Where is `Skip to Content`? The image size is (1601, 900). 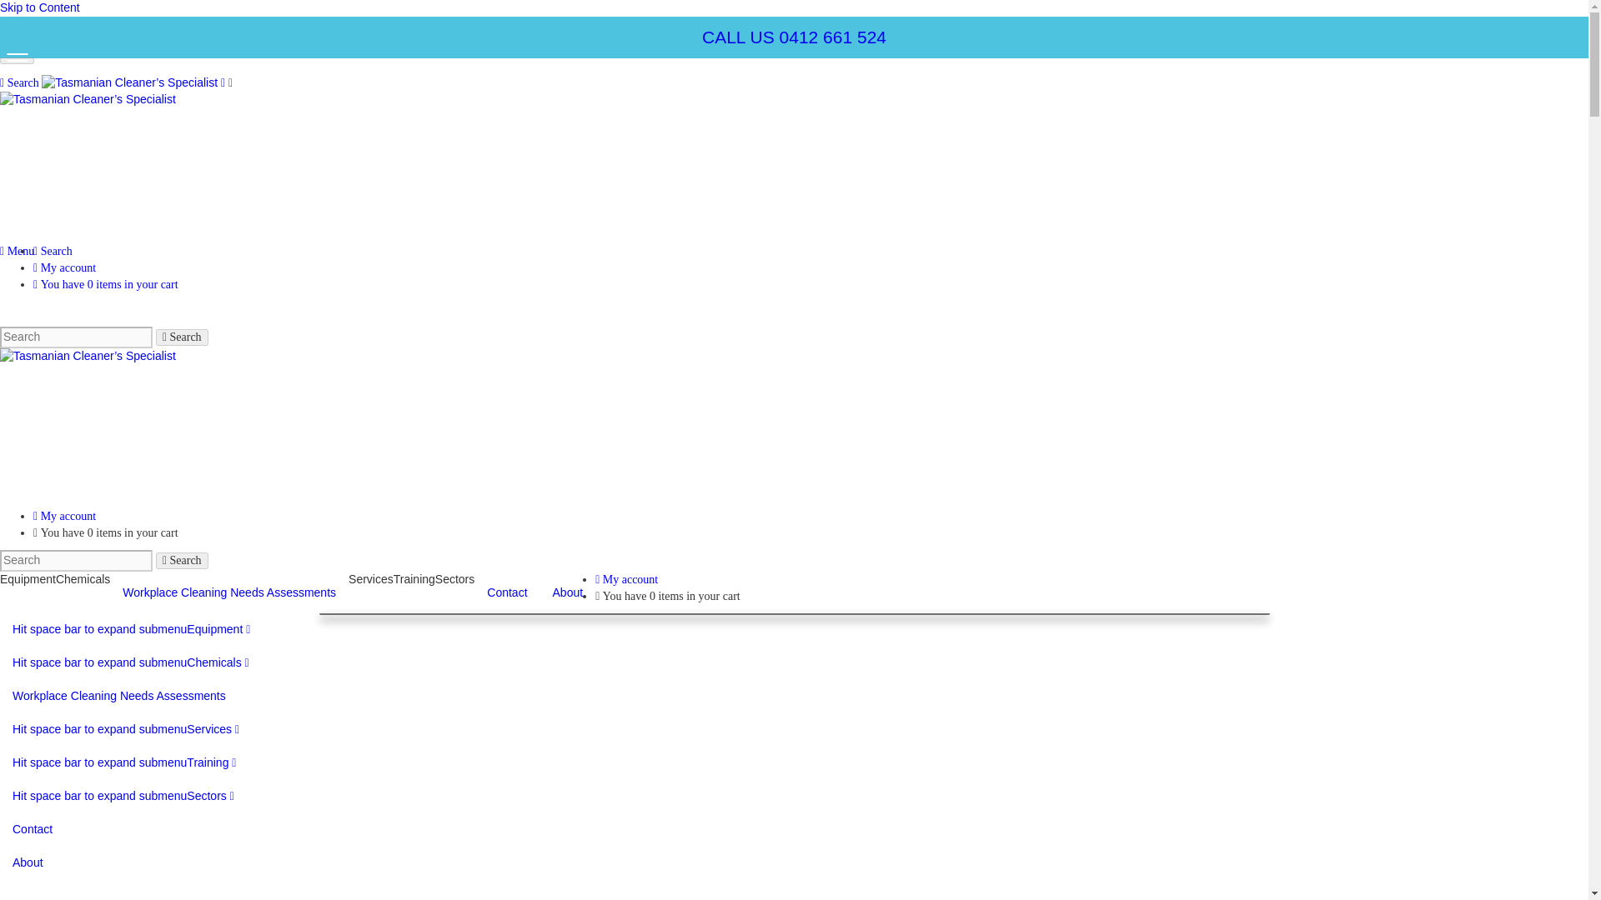
Skip to Content is located at coordinates (40, 7).